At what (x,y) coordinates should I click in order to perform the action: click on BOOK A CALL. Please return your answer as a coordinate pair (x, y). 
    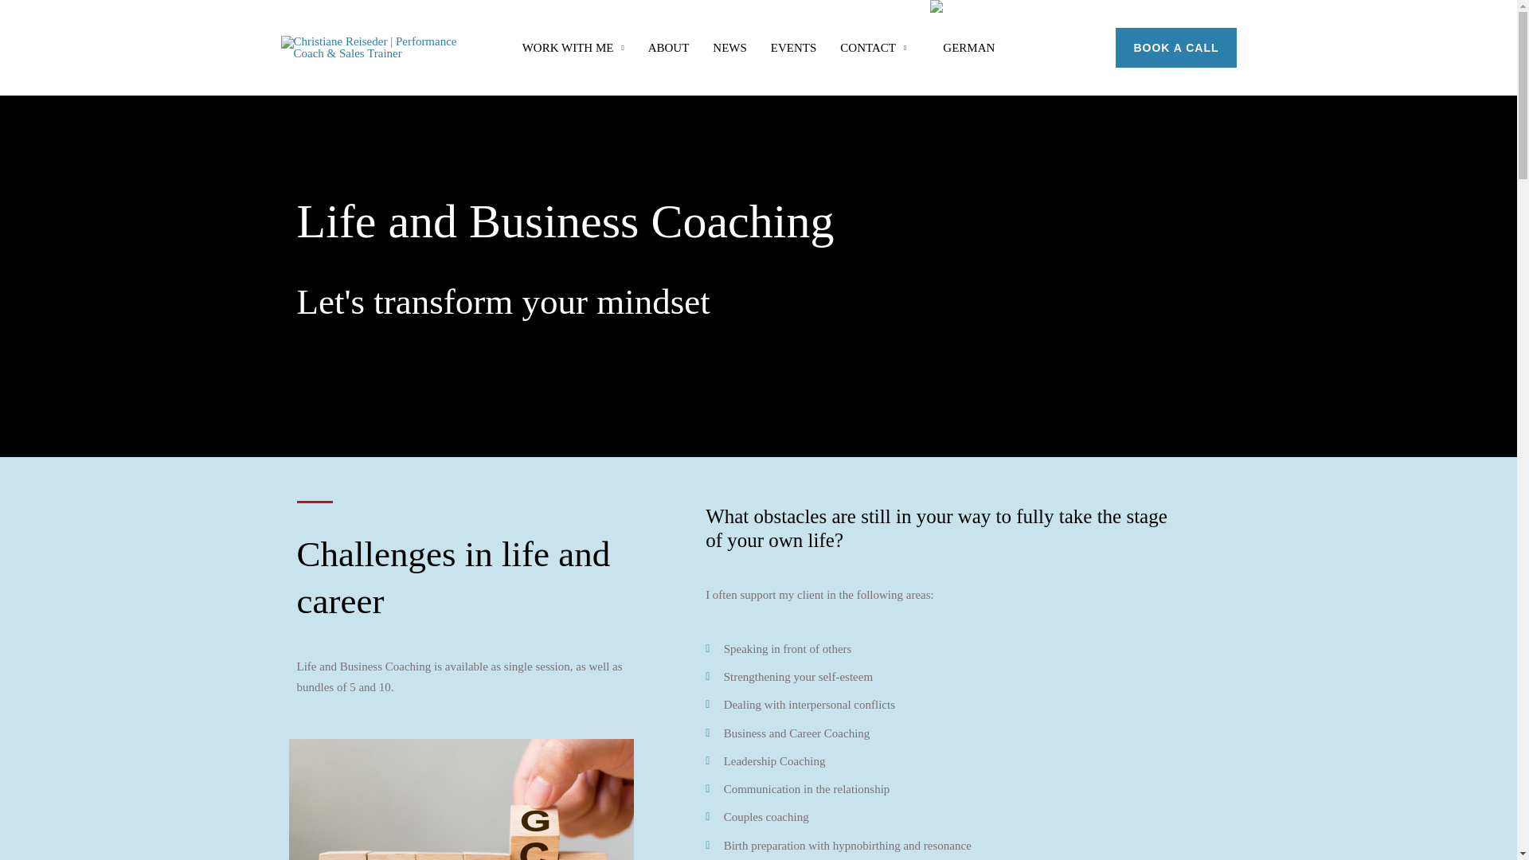
    Looking at the image, I should click on (1175, 48).